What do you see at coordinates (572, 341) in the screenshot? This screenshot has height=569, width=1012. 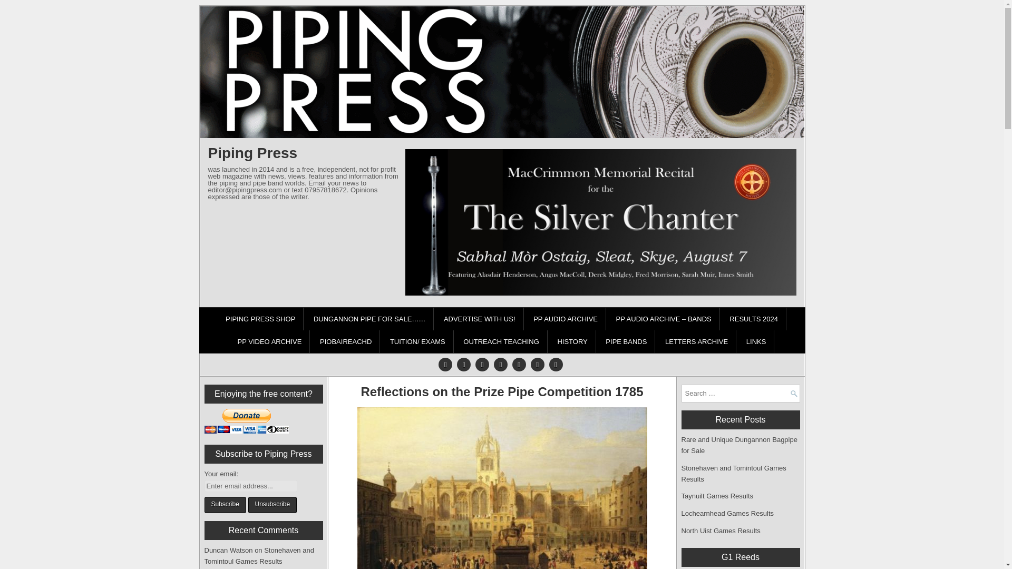 I see `HISTORY` at bounding box center [572, 341].